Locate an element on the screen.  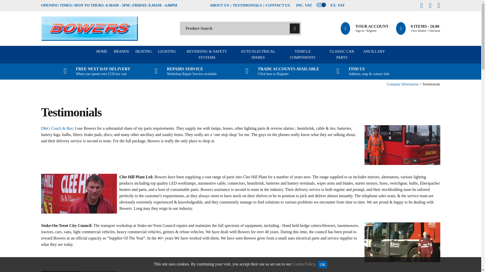
CONTACT US is located at coordinates (278, 5).